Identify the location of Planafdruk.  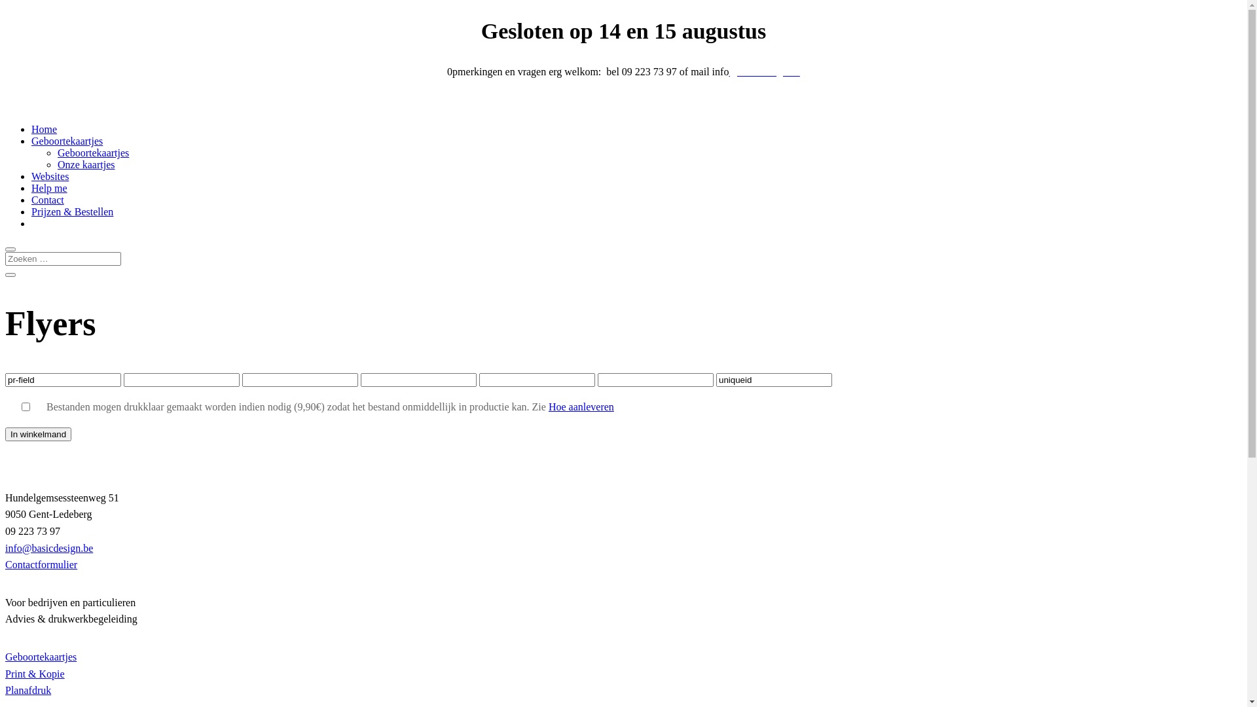
(28, 690).